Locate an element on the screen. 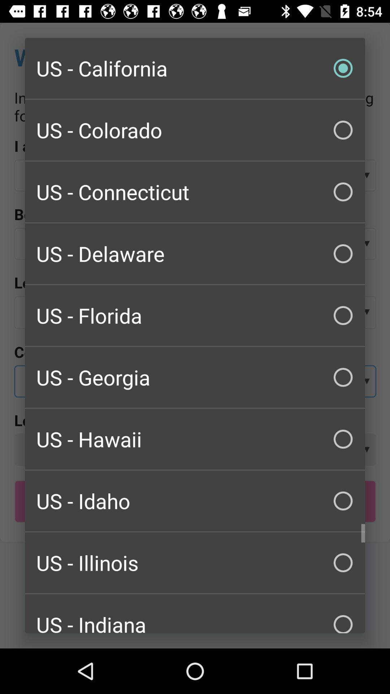 The width and height of the screenshot is (390, 694). launch the item above us - illinois is located at coordinates (195, 501).